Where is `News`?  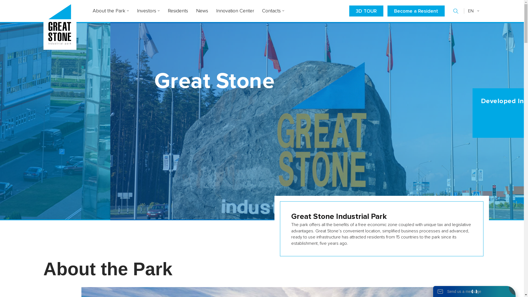 News is located at coordinates (202, 11).